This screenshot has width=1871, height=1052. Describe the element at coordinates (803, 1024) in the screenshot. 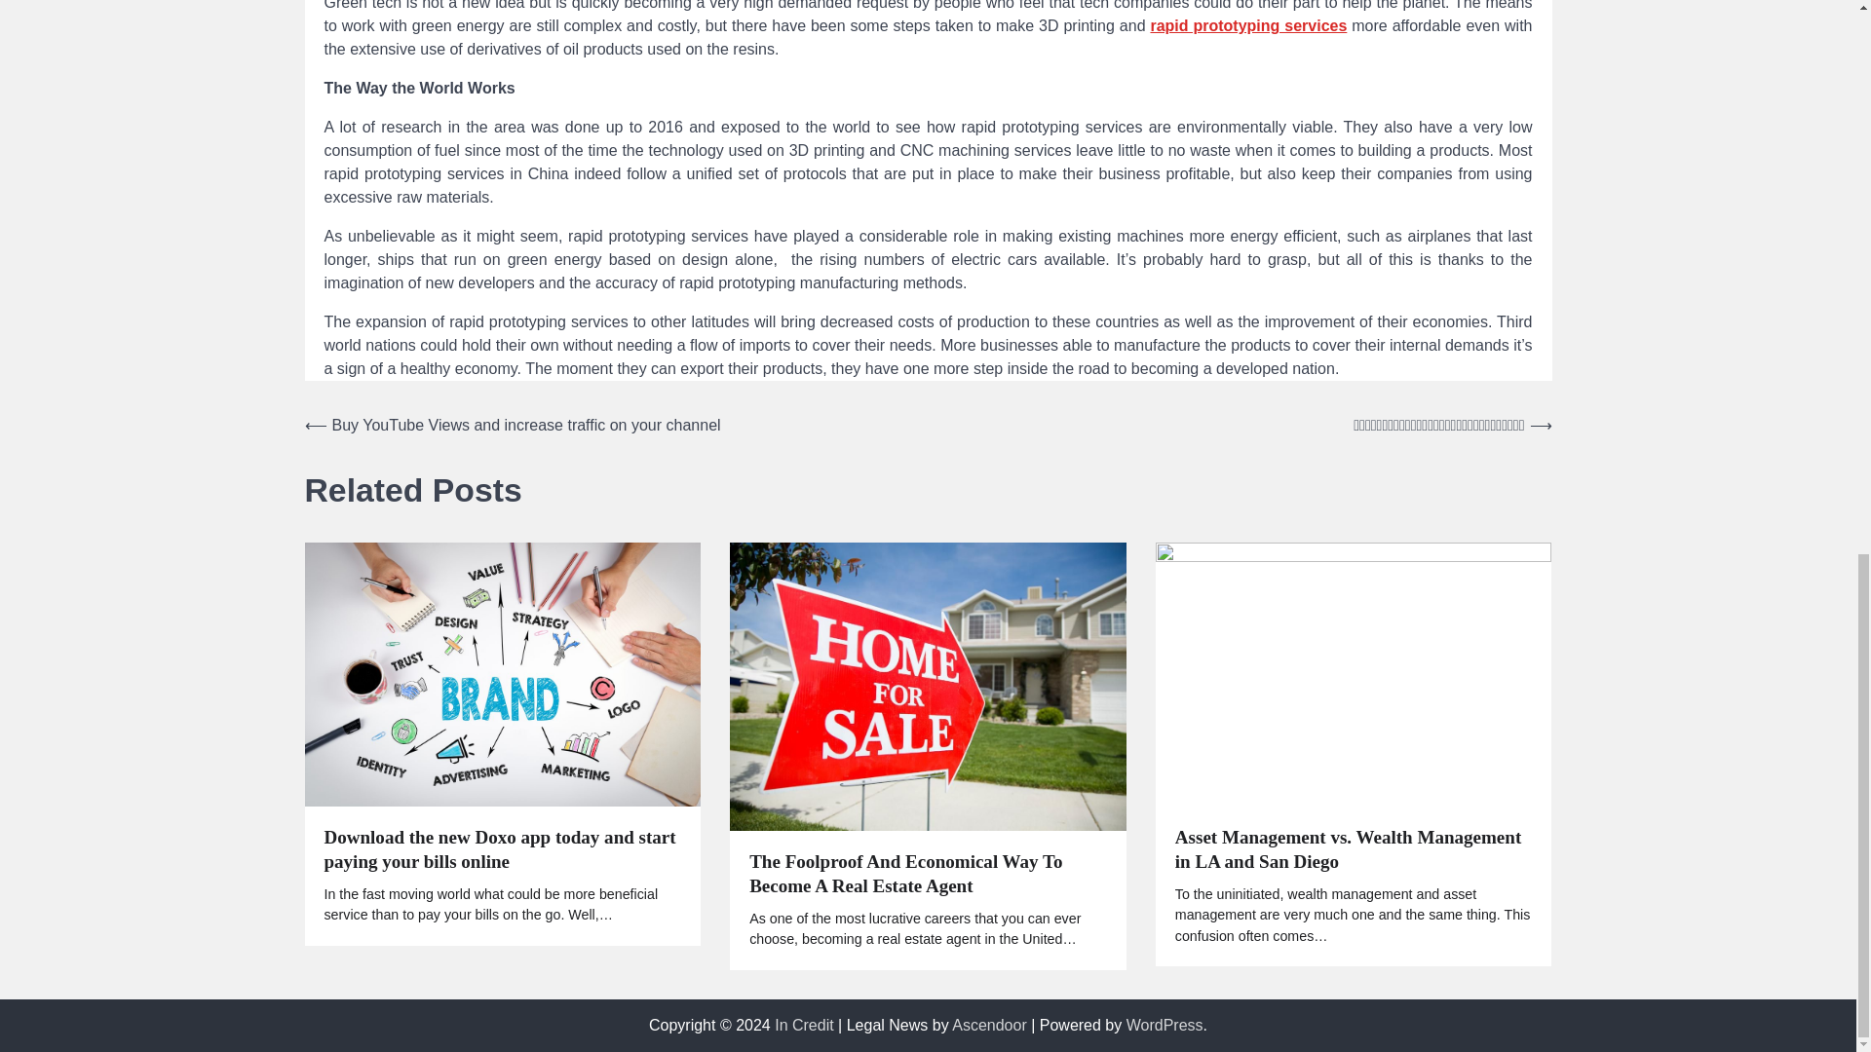

I see `In Credit` at that location.